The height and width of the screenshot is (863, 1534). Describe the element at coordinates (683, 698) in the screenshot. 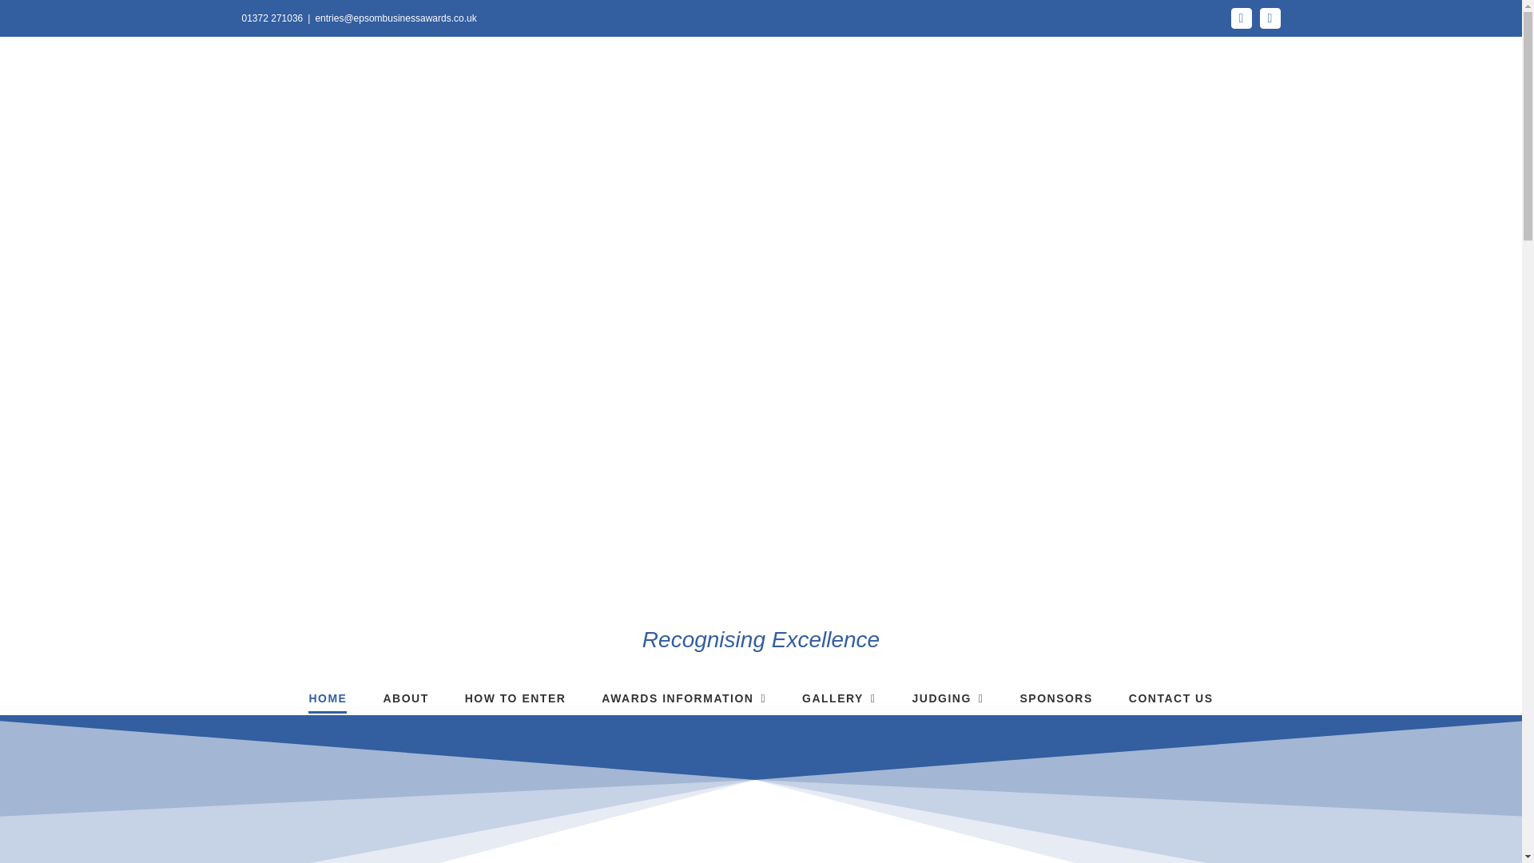

I see `AWARDS INFORMATION` at that location.